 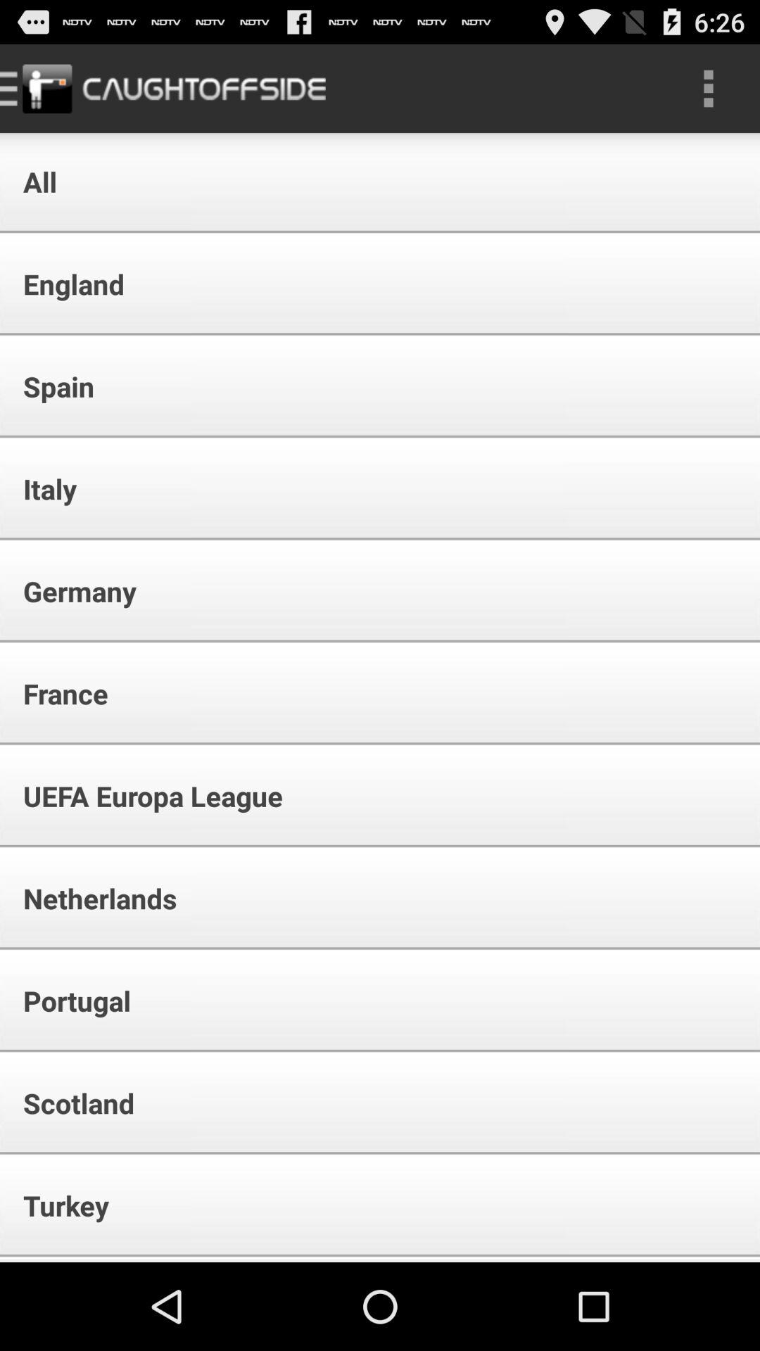 I want to click on turn off icon above the turkey item, so click(x=69, y=1103).